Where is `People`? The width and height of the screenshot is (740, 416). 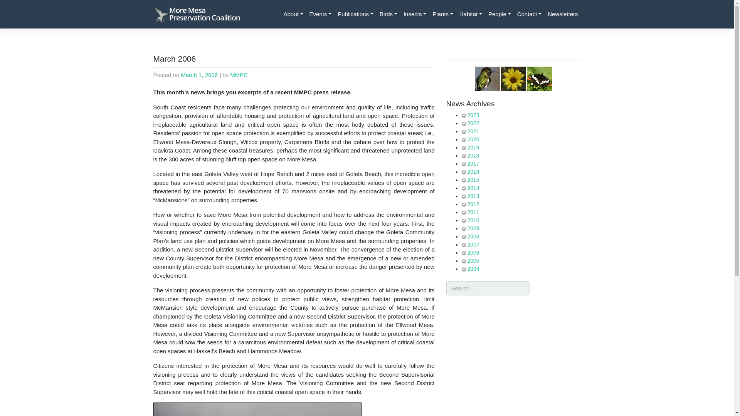 People is located at coordinates (499, 15).